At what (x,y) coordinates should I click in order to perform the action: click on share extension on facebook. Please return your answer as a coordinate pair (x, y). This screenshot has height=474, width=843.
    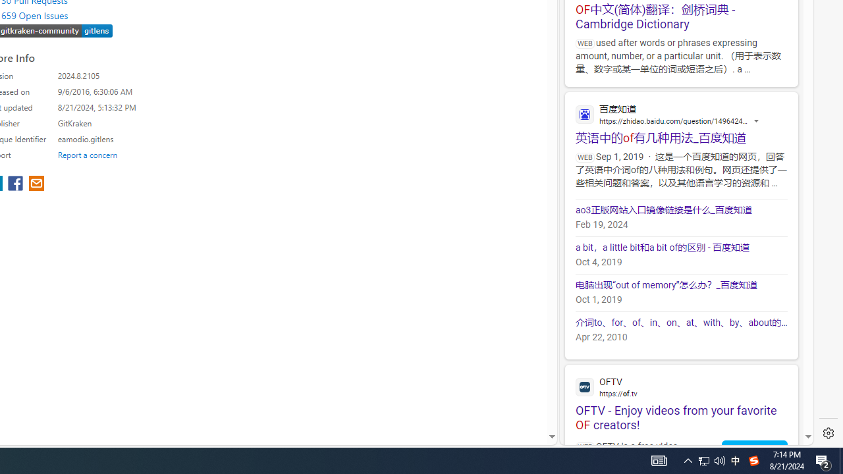
    Looking at the image, I should click on (17, 184).